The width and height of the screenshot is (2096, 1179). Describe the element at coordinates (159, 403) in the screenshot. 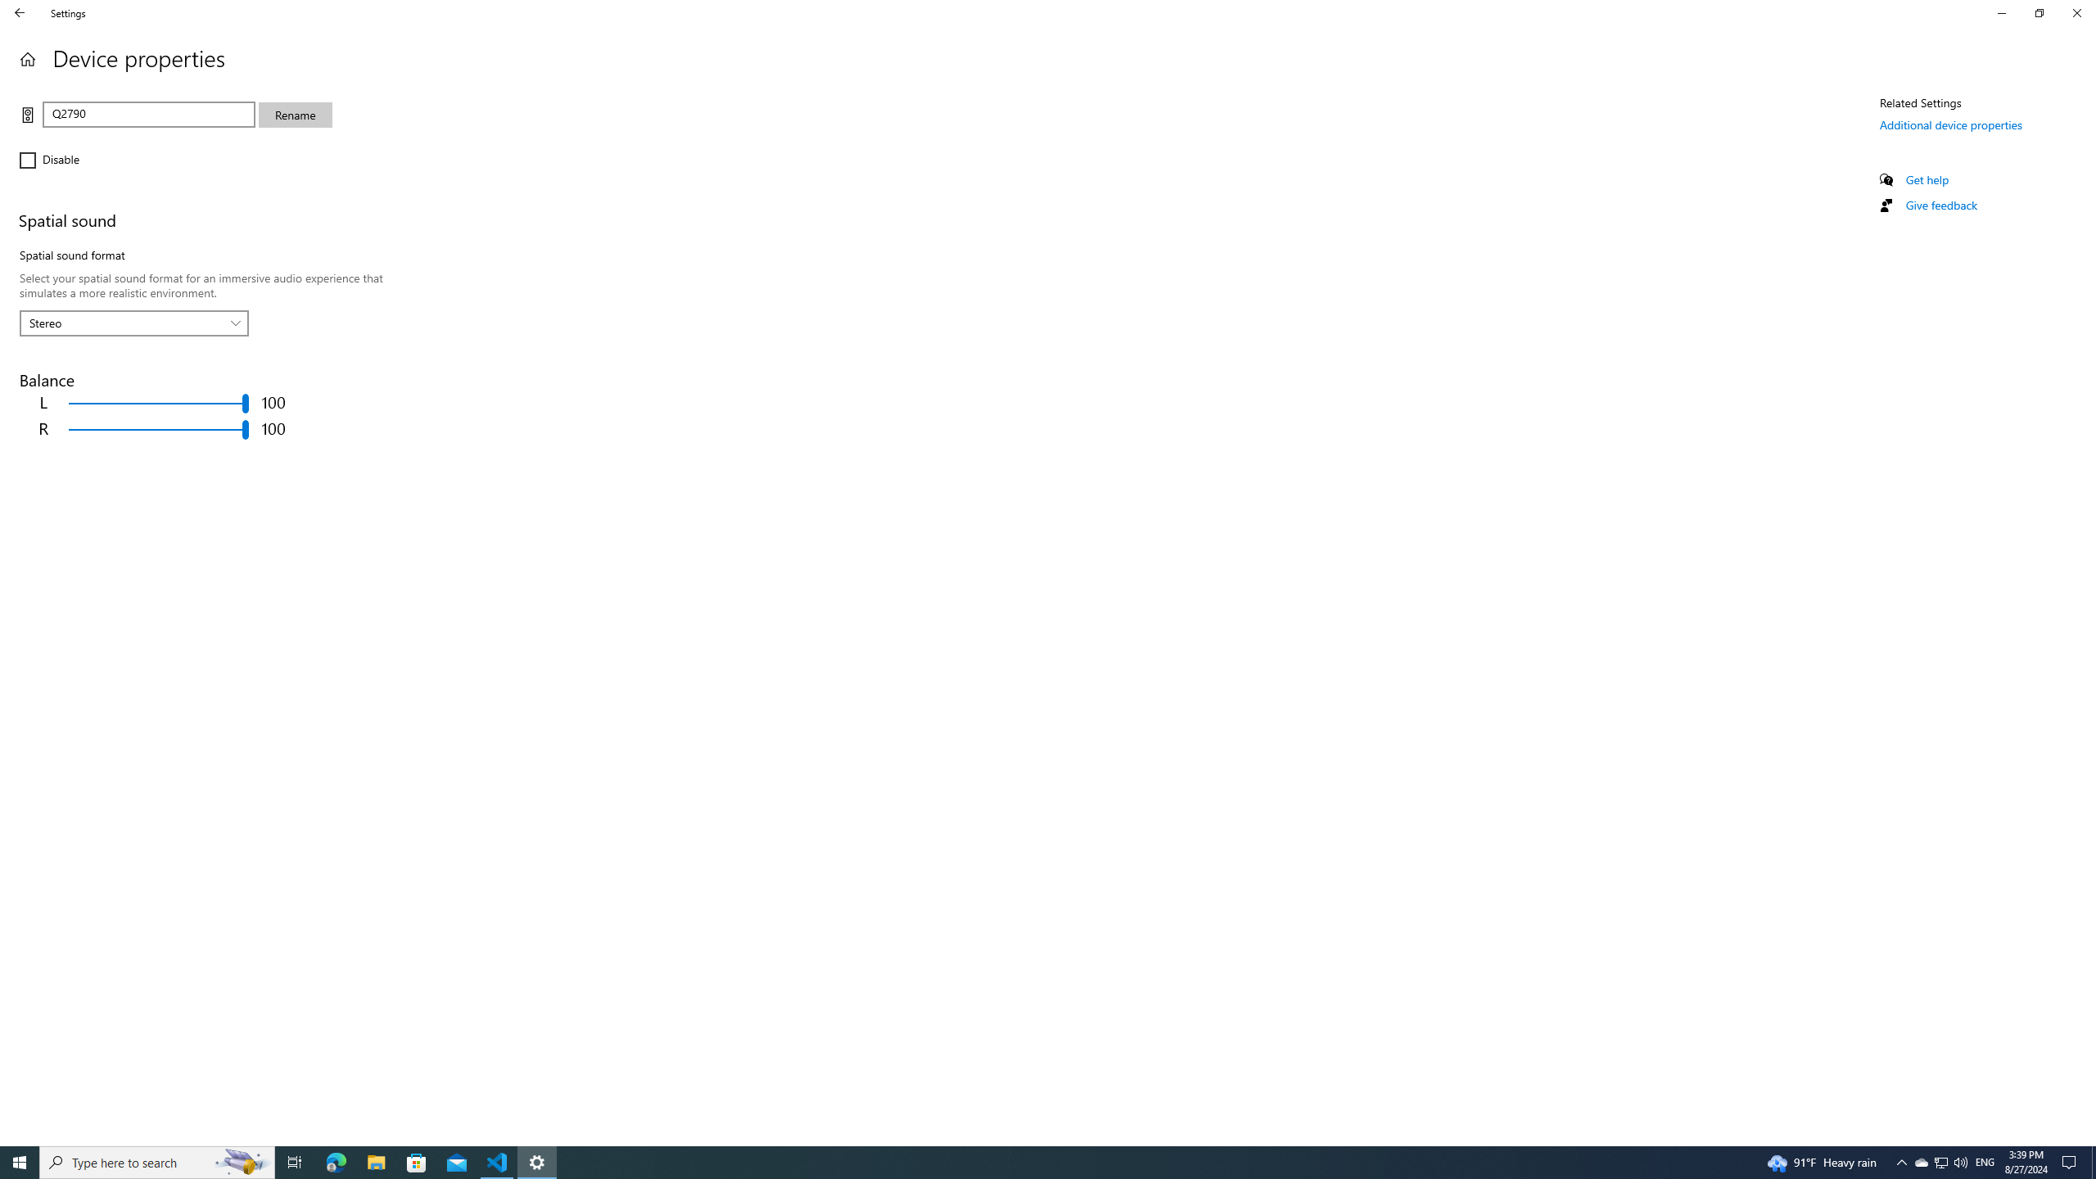

I see `Adjust left audio balance` at that location.